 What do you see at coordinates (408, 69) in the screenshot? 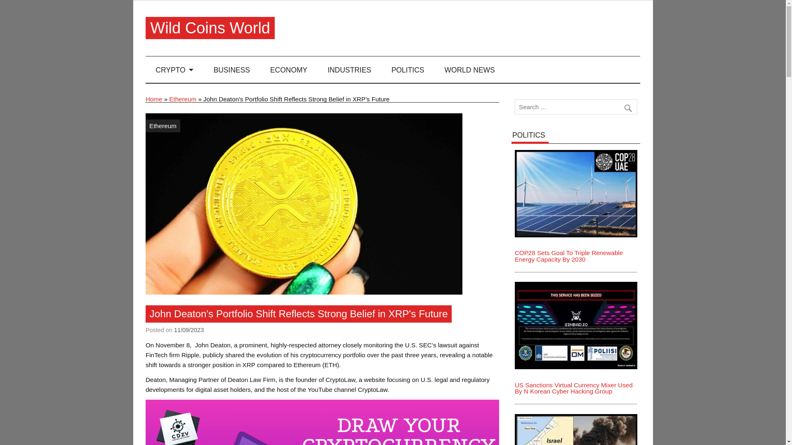
I see `POLITICS` at bounding box center [408, 69].